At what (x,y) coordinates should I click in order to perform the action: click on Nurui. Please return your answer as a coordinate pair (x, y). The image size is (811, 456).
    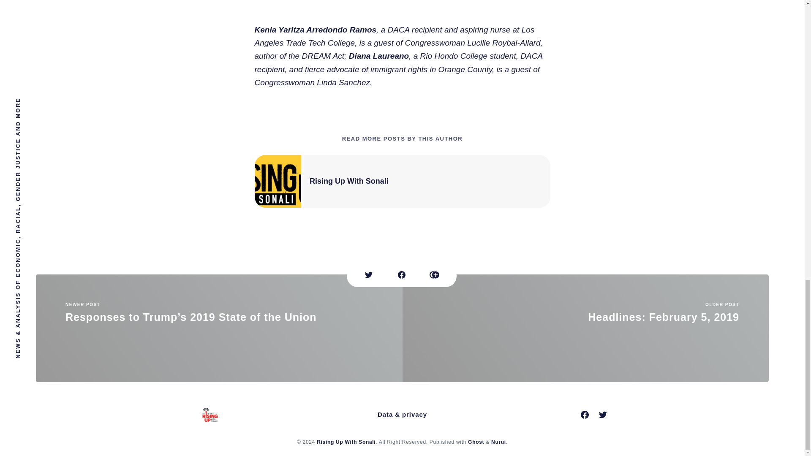
    Looking at the image, I should click on (346, 442).